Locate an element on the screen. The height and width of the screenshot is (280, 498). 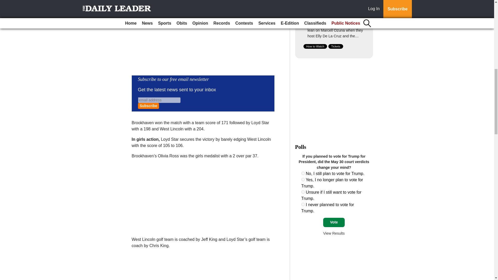
847 is located at coordinates (303, 179).